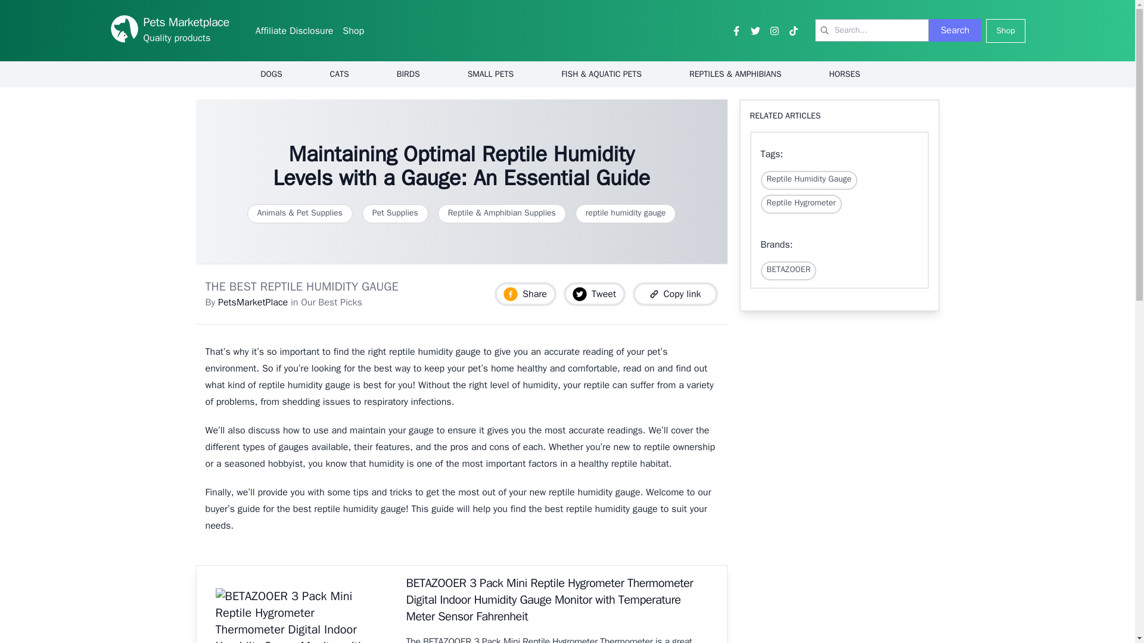 This screenshot has height=643, width=1144. What do you see at coordinates (525, 294) in the screenshot?
I see `Share` at bounding box center [525, 294].